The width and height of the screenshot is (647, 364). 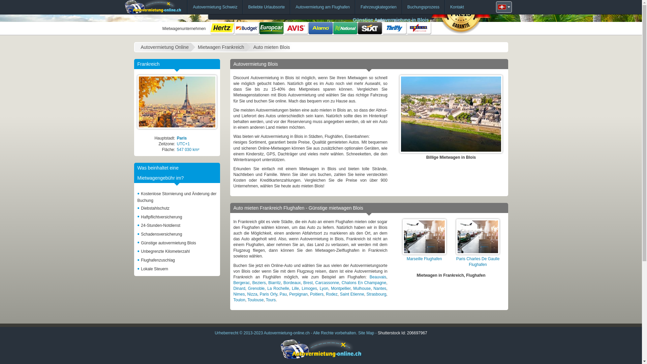 What do you see at coordinates (332, 294) in the screenshot?
I see `Rodez` at bounding box center [332, 294].